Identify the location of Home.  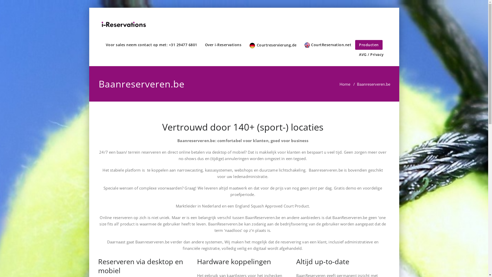
(345, 84).